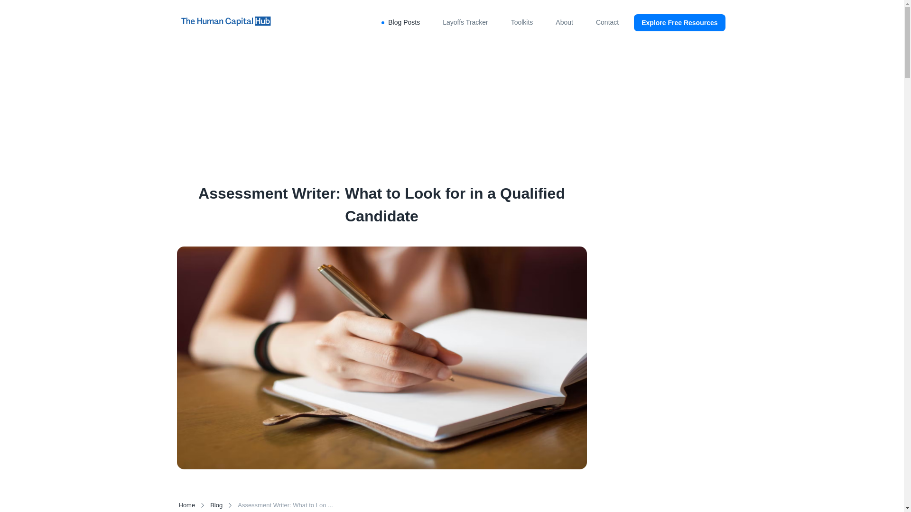 The width and height of the screenshot is (911, 512). Describe the element at coordinates (564, 23) in the screenshot. I see `About` at that location.